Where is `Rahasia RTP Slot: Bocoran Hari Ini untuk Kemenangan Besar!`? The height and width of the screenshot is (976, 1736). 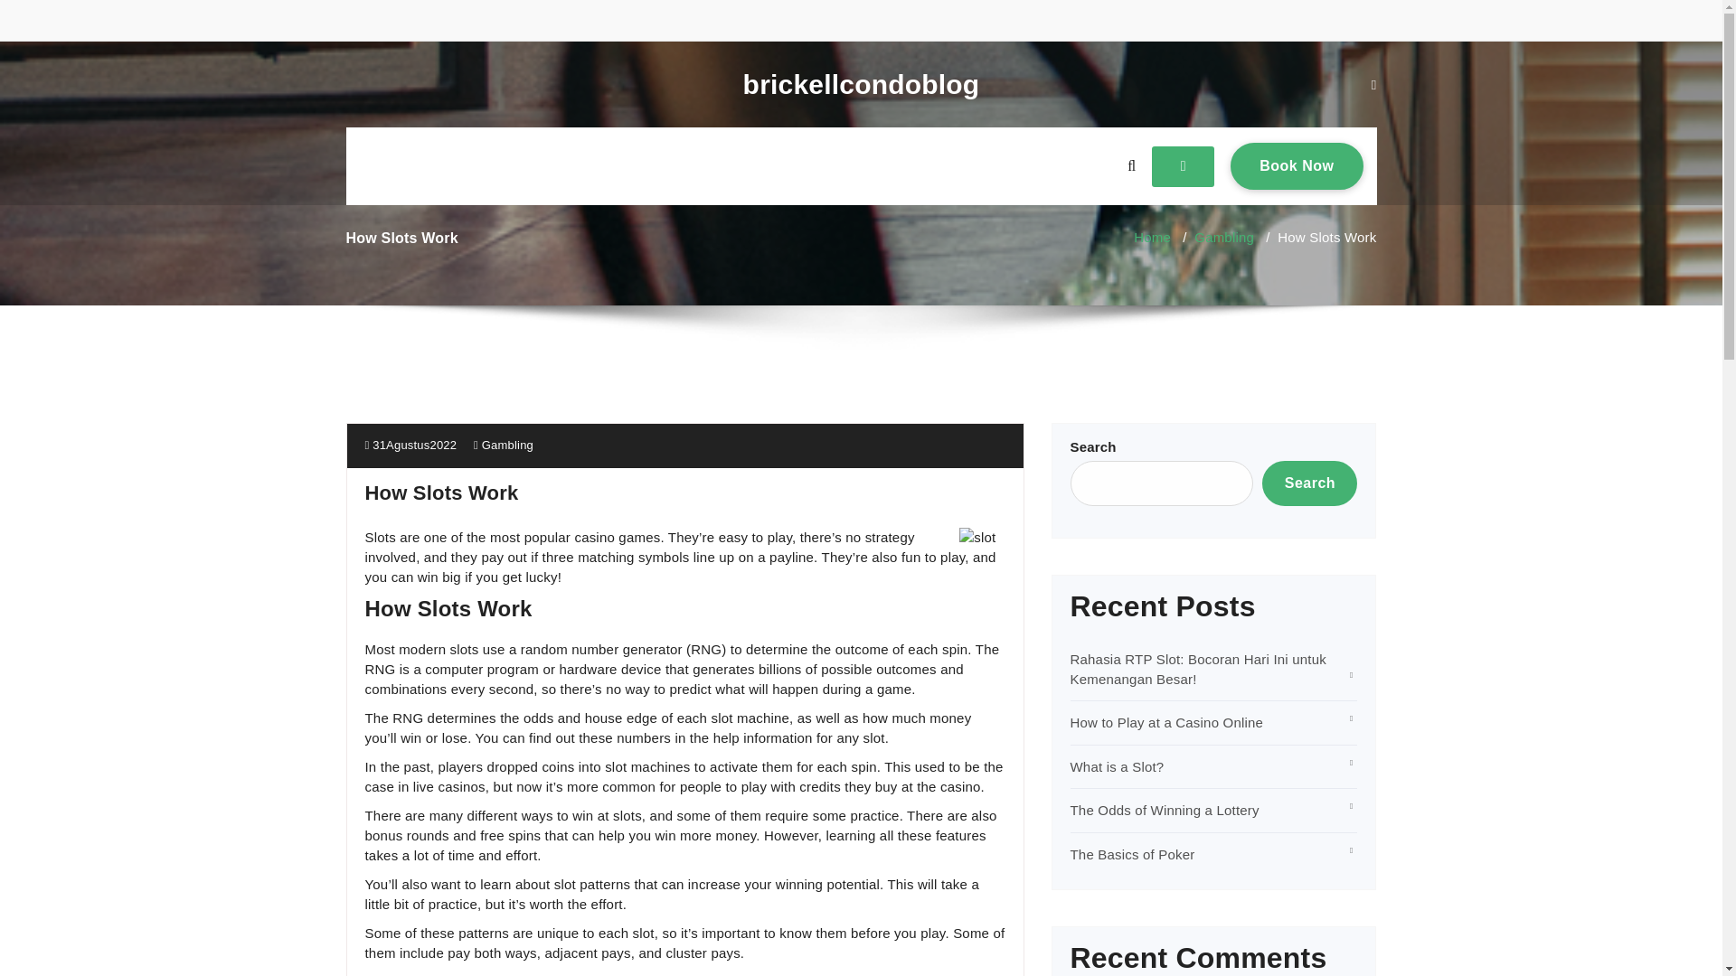 Rahasia RTP Slot: Bocoran Hari Ini untuk Kemenangan Besar! is located at coordinates (1198, 669).